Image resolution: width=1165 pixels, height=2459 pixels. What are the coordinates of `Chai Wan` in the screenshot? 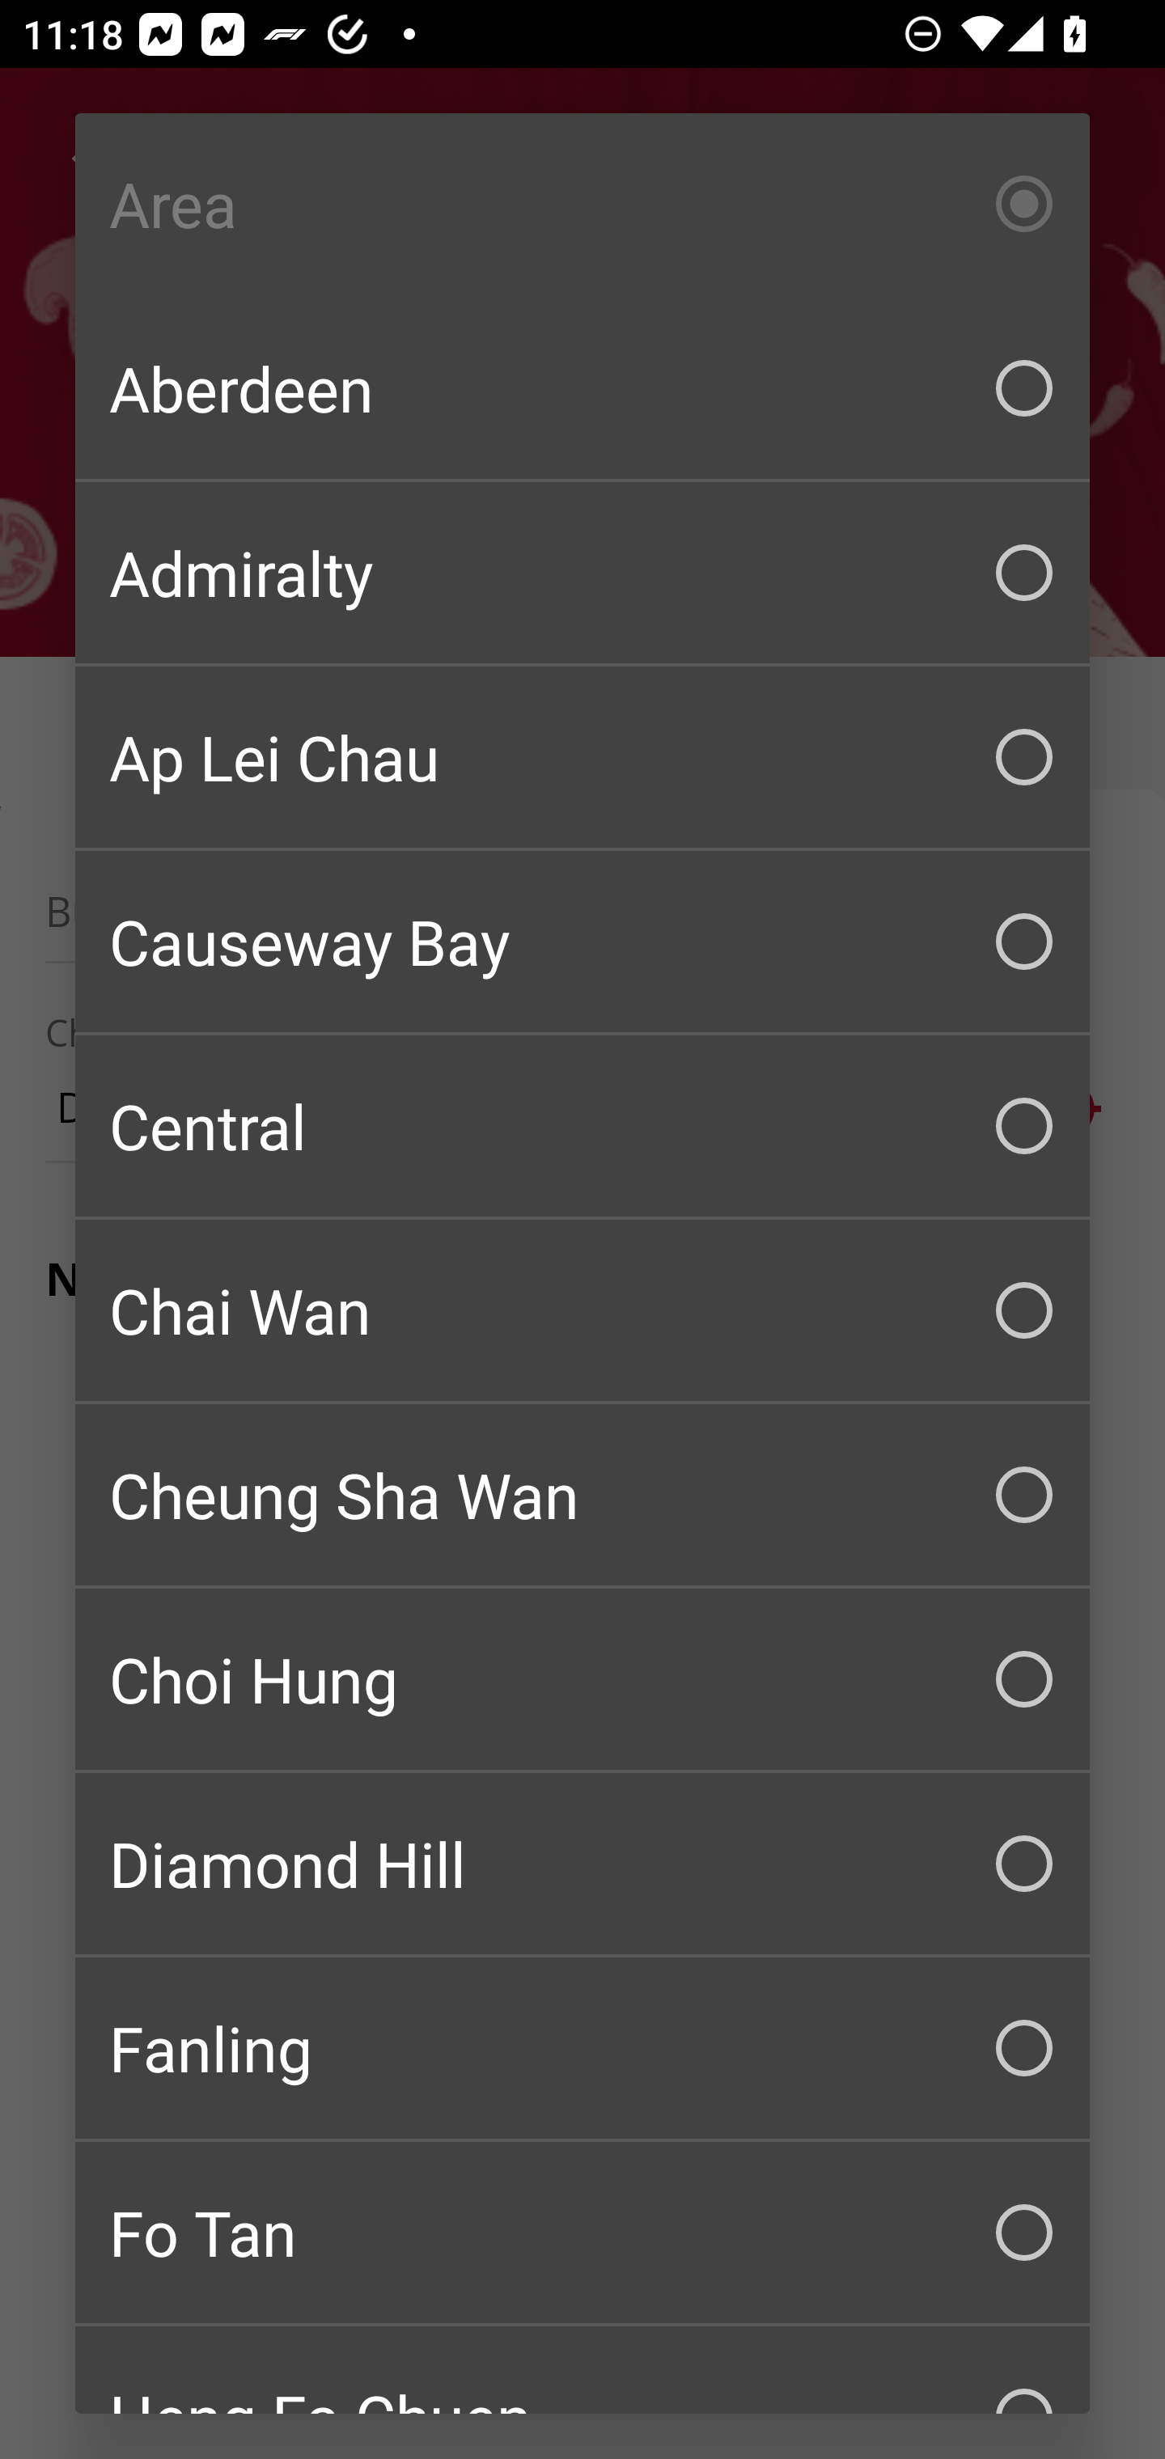 It's located at (582, 1310).